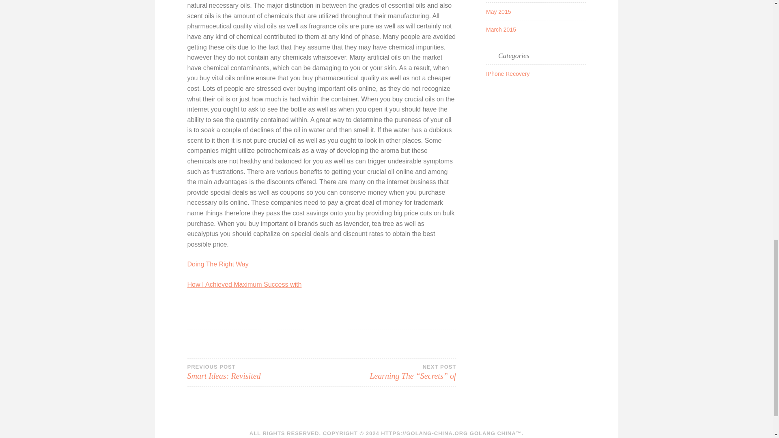  What do you see at coordinates (501, 29) in the screenshot?
I see `Doing The Right Way` at bounding box center [501, 29].